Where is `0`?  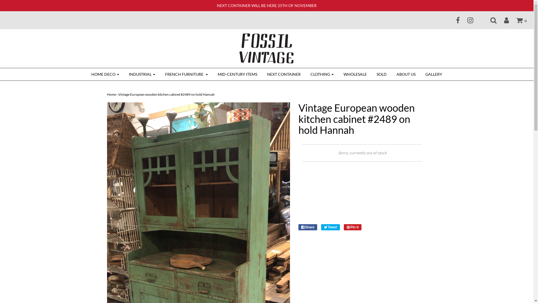
0 is located at coordinates (518, 20).